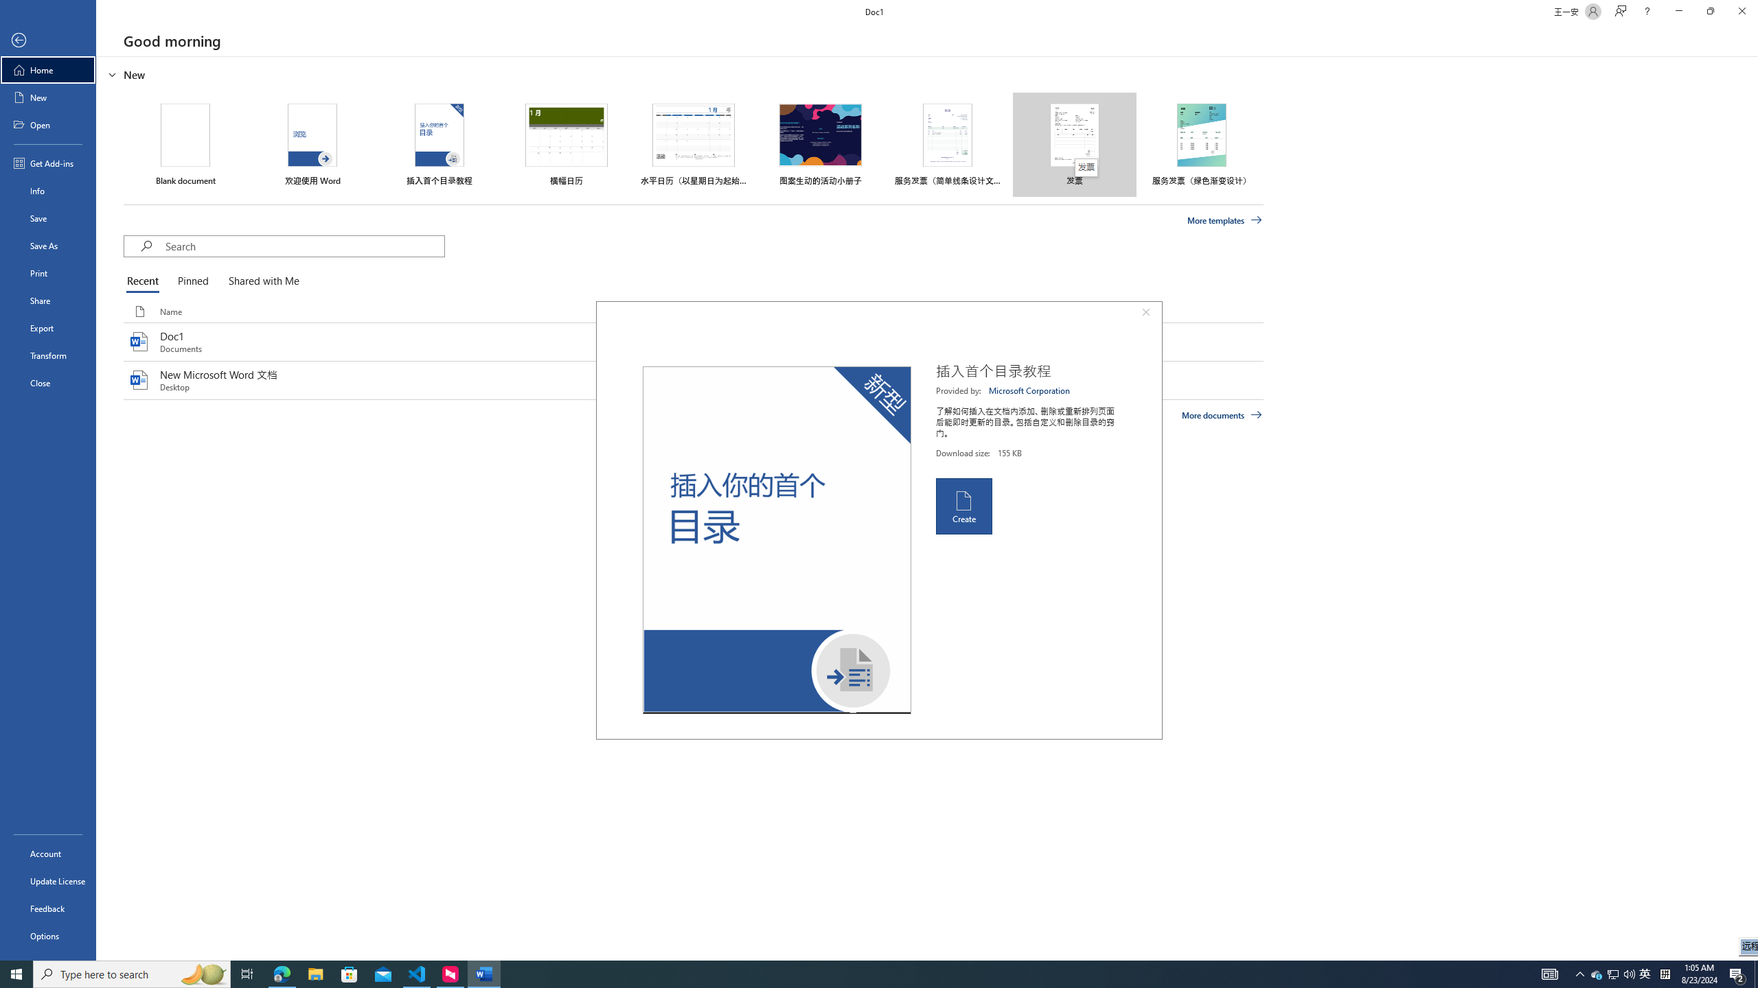 This screenshot has height=988, width=1758. Describe the element at coordinates (893, 379) in the screenshot. I see `Pin this item to the list` at that location.